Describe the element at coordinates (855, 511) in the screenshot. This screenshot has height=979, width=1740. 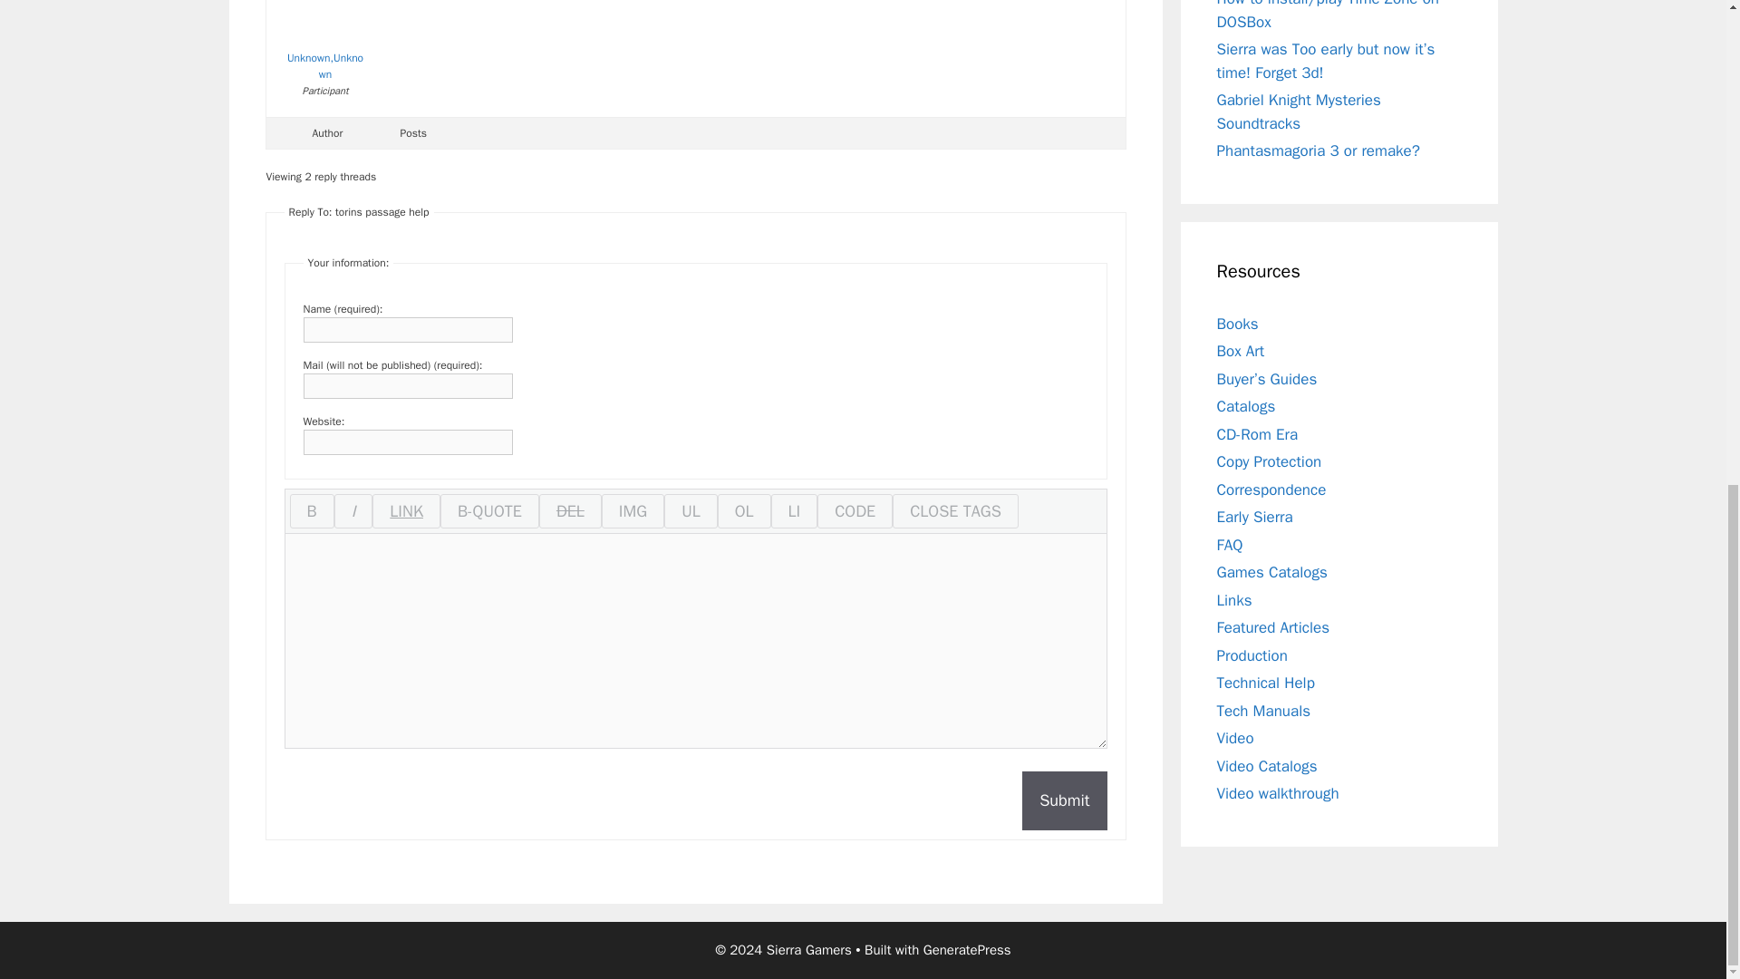
I see `code` at that location.